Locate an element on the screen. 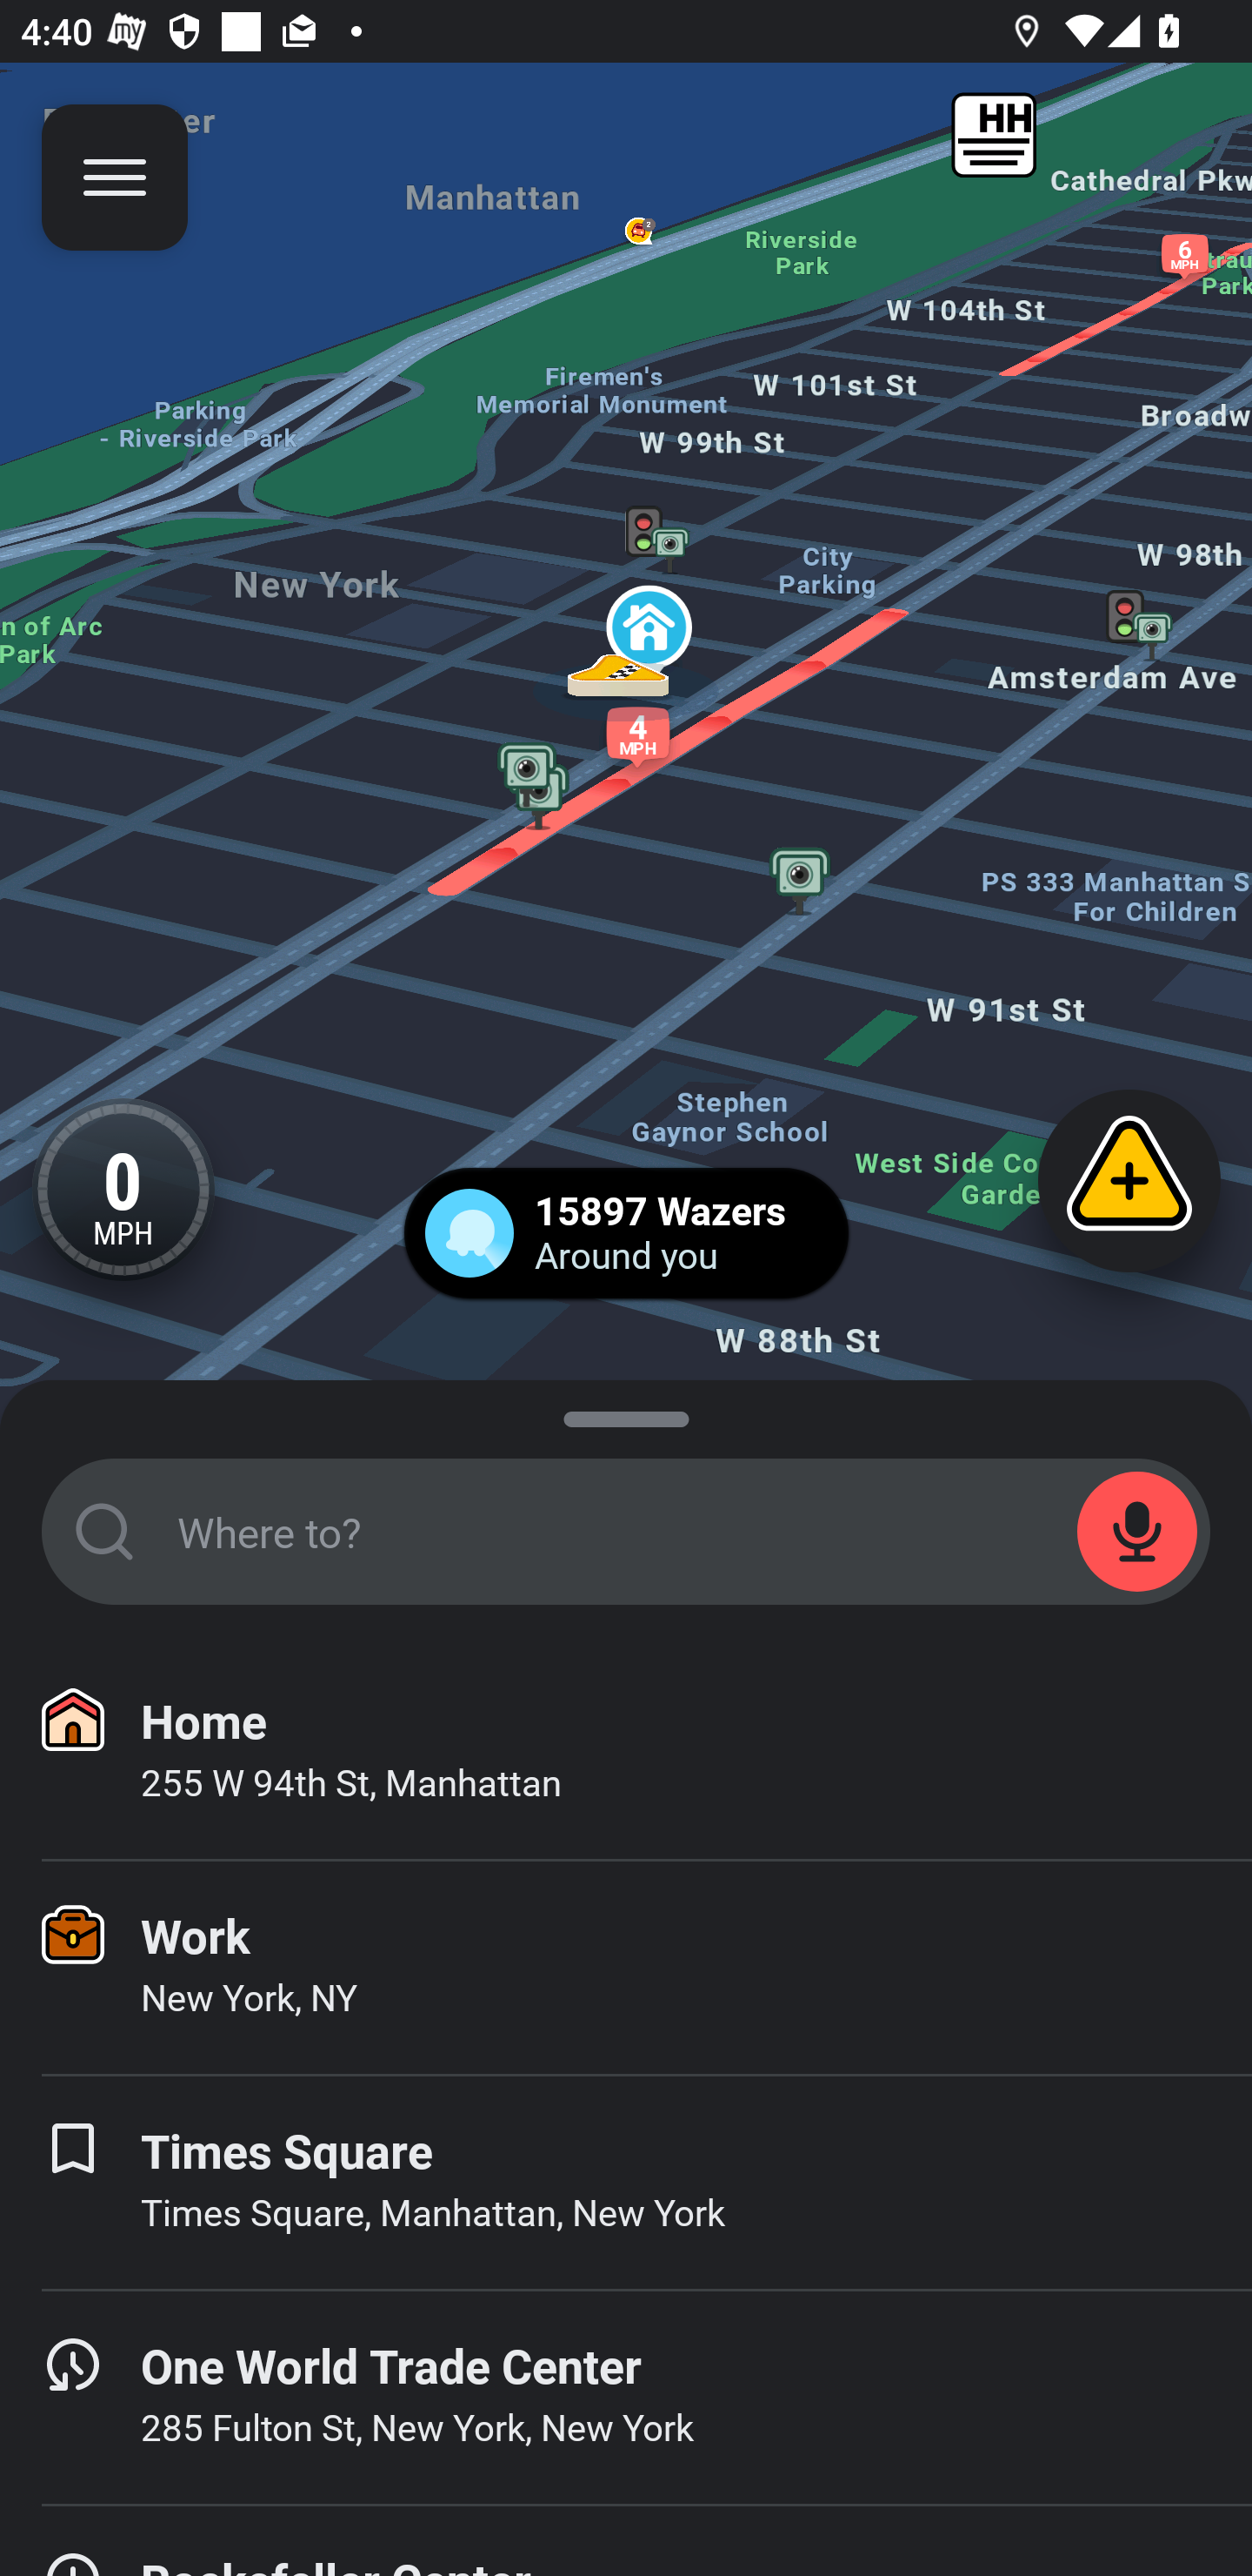 This screenshot has height=2576, width=1252. Work New York, NY is located at coordinates (626, 1968).